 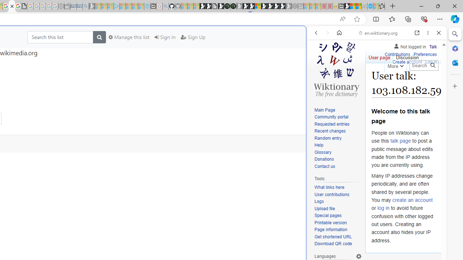 I want to click on Play Cave FRVR in your browser | Games from Microsoft Start, so click(x=124, y=154).